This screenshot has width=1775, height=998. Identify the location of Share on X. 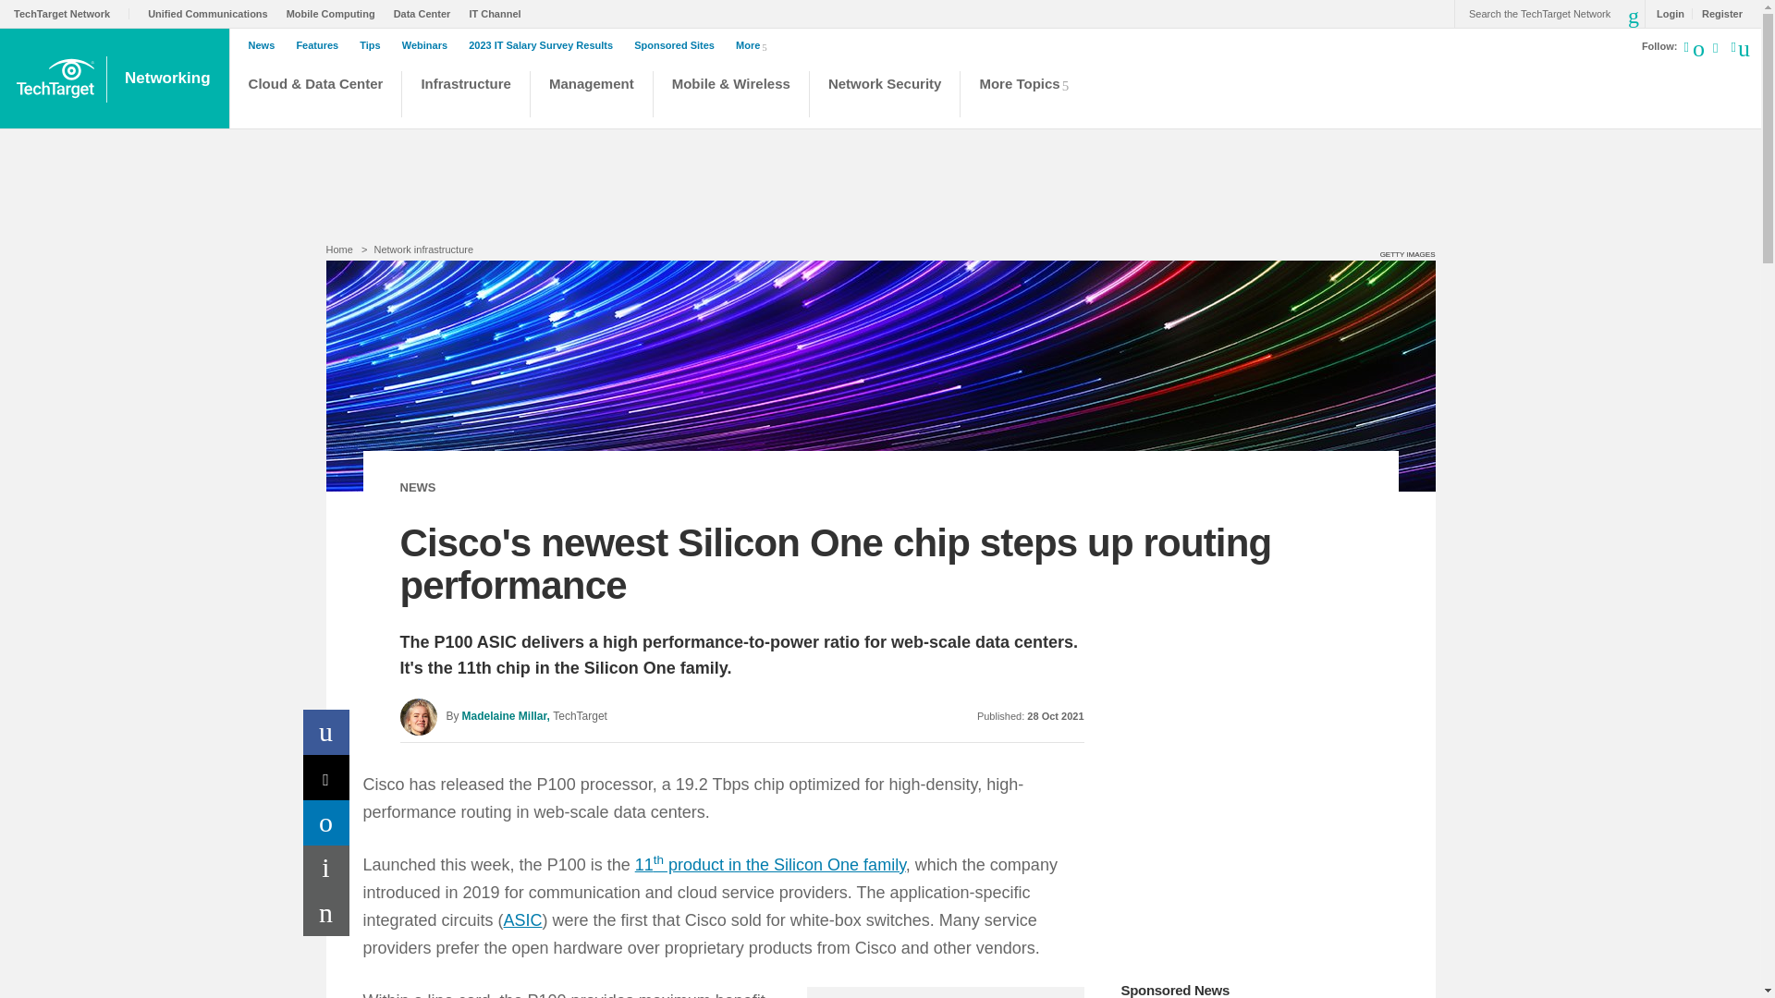
(326, 777).